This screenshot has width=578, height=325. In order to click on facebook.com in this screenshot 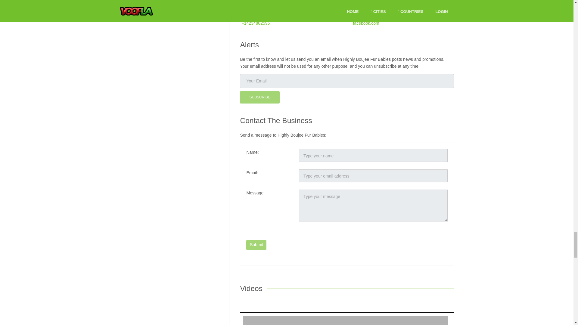, I will do `click(366, 23)`.